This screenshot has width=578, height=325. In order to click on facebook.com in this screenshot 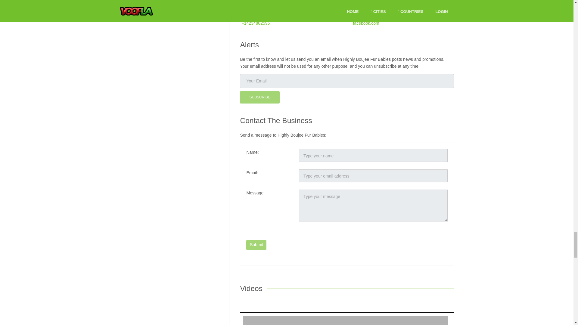, I will do `click(366, 23)`.